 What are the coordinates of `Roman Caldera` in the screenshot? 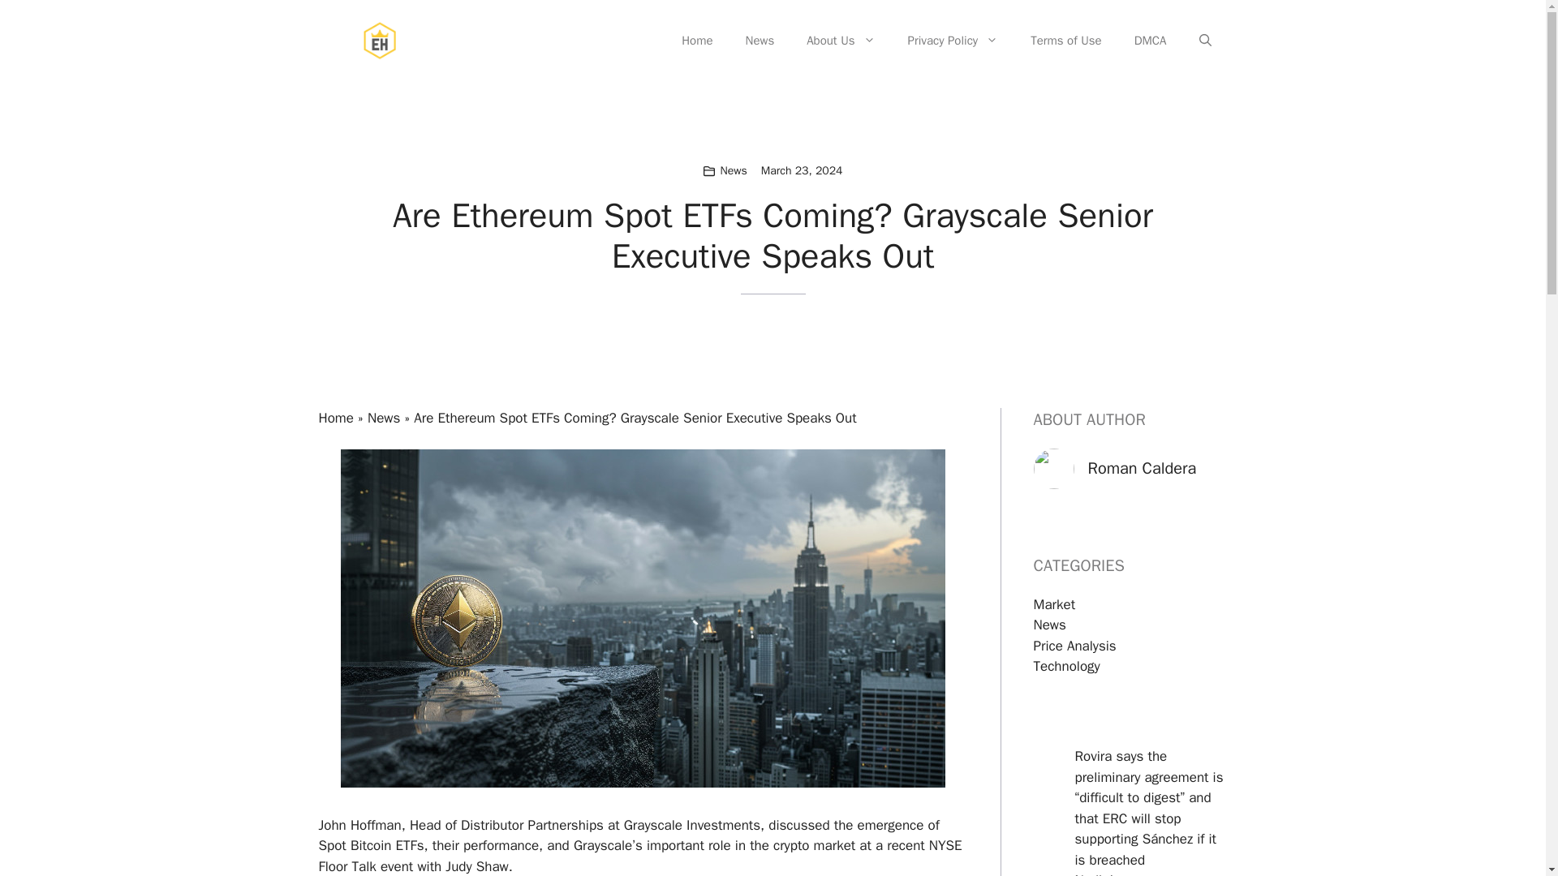 It's located at (1142, 467).